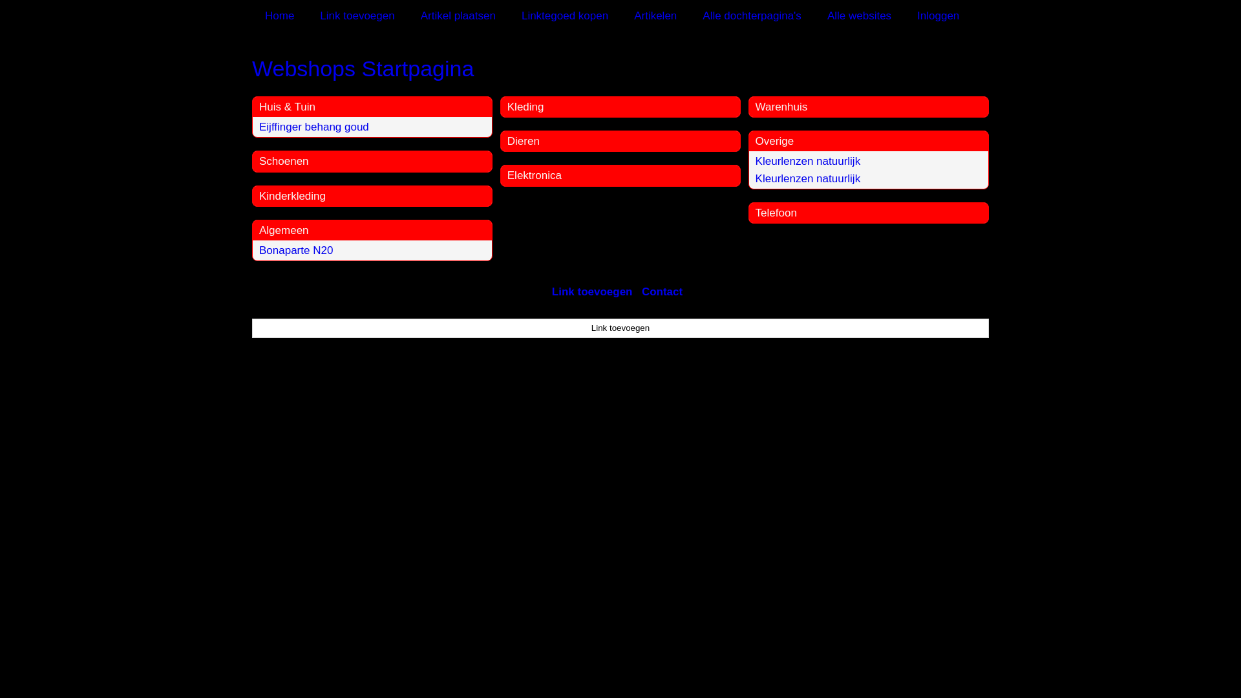 The width and height of the screenshot is (1241, 698). What do you see at coordinates (752, 16) in the screenshot?
I see `Alle dochterpagina's` at bounding box center [752, 16].